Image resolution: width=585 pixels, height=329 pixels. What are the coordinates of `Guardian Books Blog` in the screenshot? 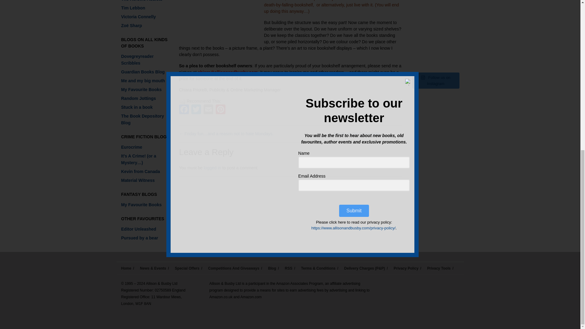 It's located at (143, 72).